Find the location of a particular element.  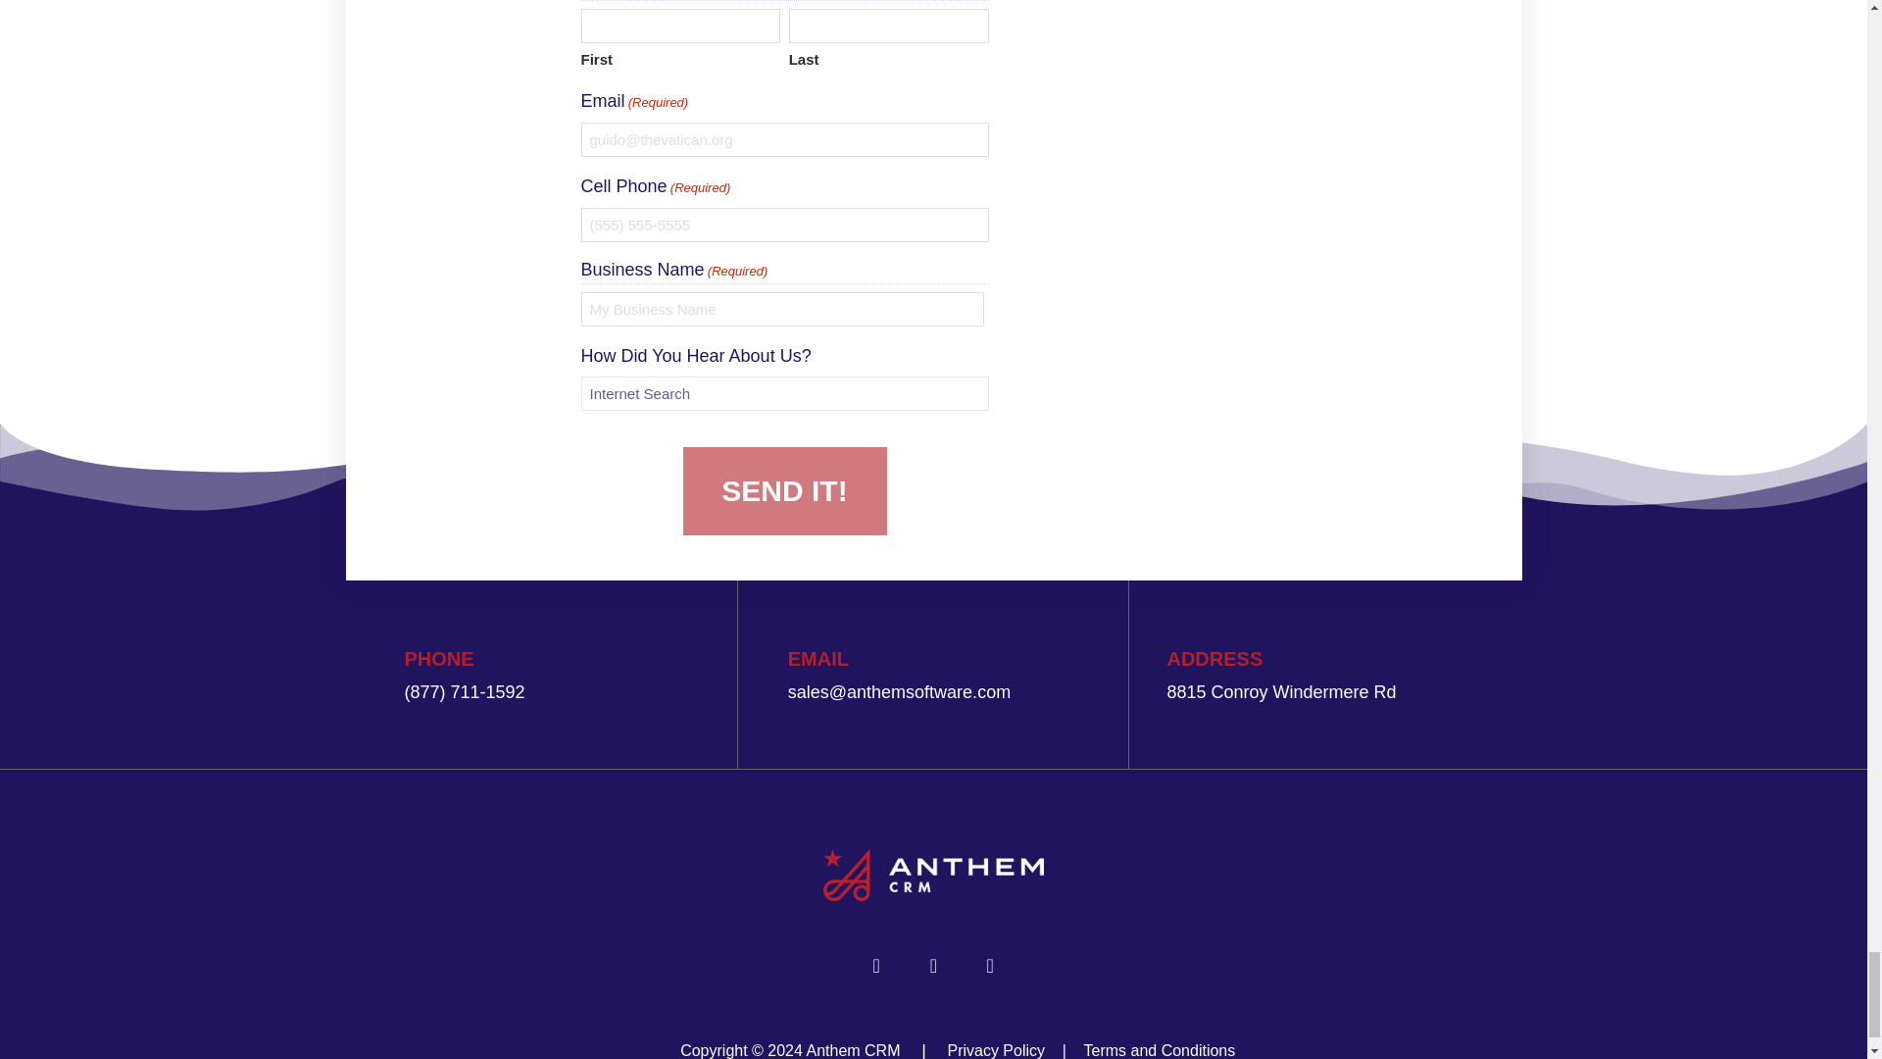

Email Us is located at coordinates (900, 692).